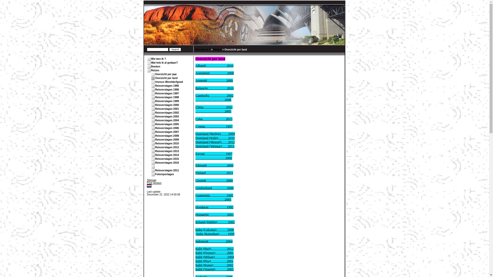 The image size is (493, 277). What do you see at coordinates (215, 142) in the screenshot?
I see `Duitsland (Moezel)        2012` at bounding box center [215, 142].